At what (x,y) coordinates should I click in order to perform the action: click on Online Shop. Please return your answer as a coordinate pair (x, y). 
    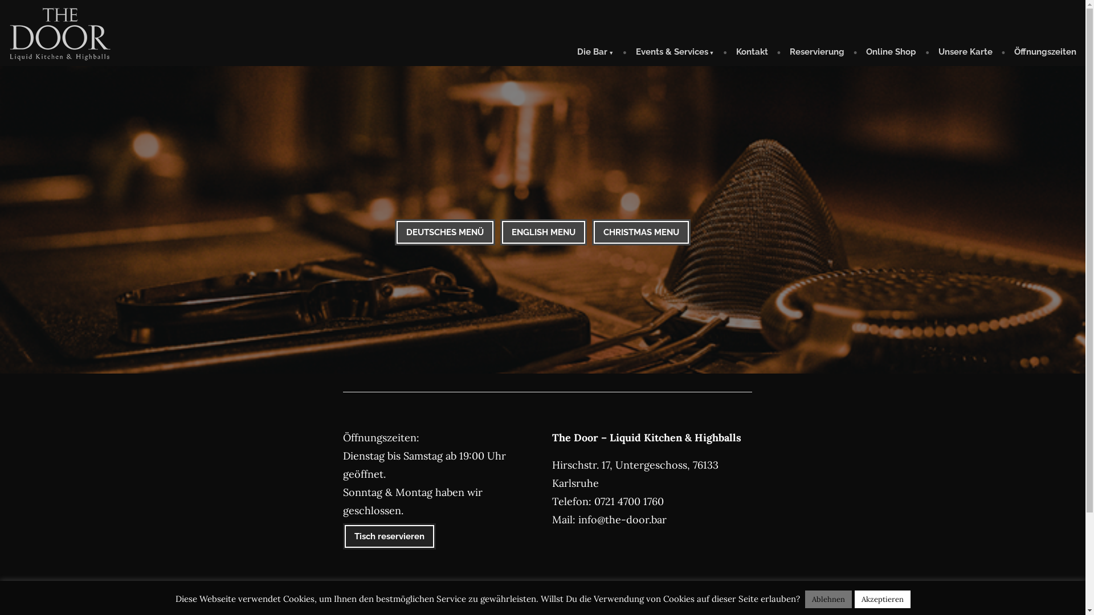
    Looking at the image, I should click on (891, 53).